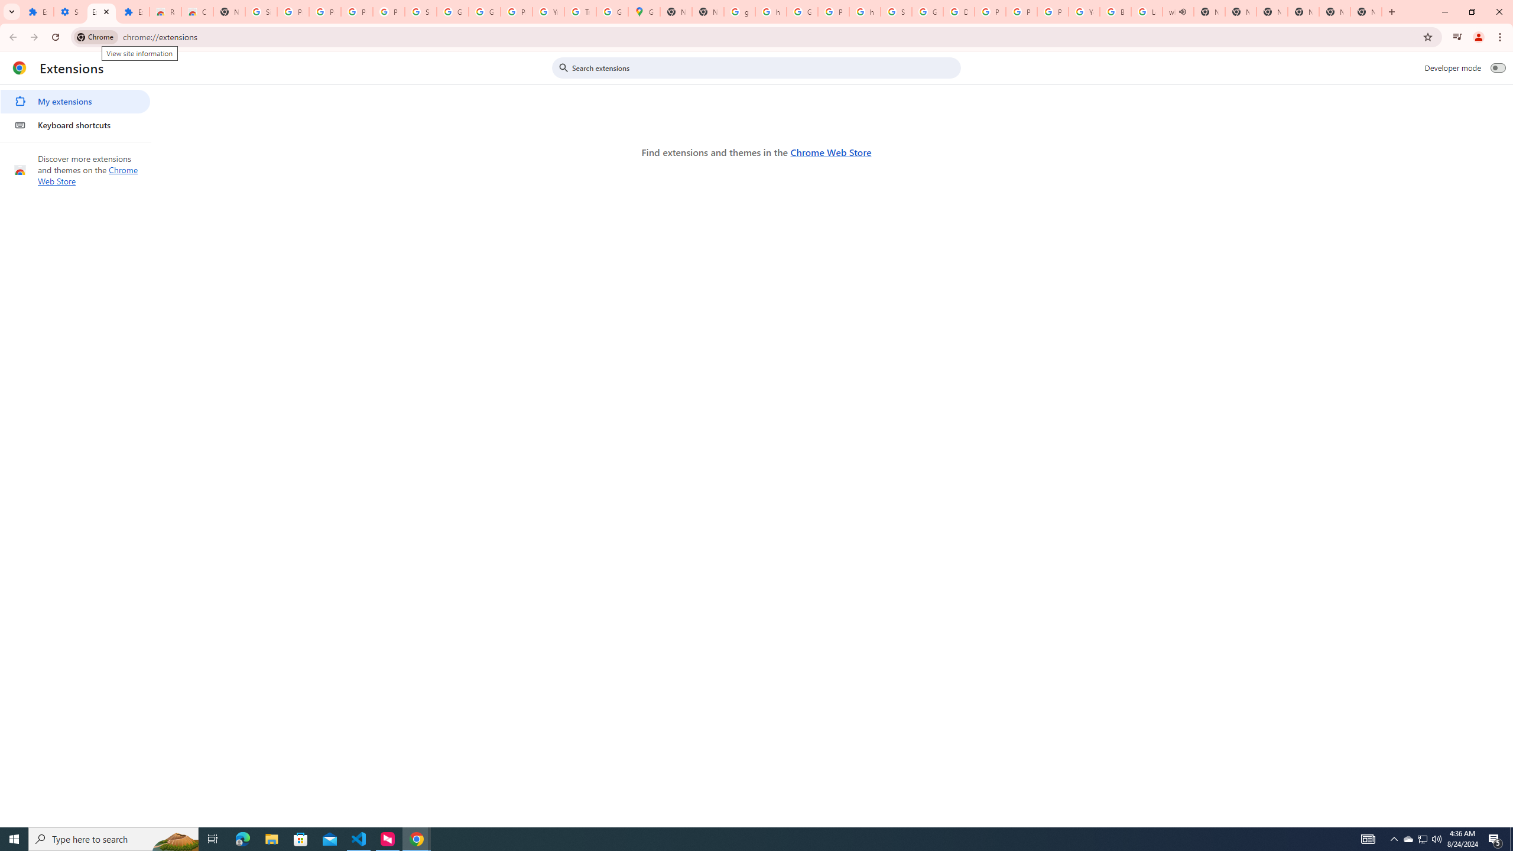  Describe the element at coordinates (1084, 12) in the screenshot. I see `YouTube` at that location.